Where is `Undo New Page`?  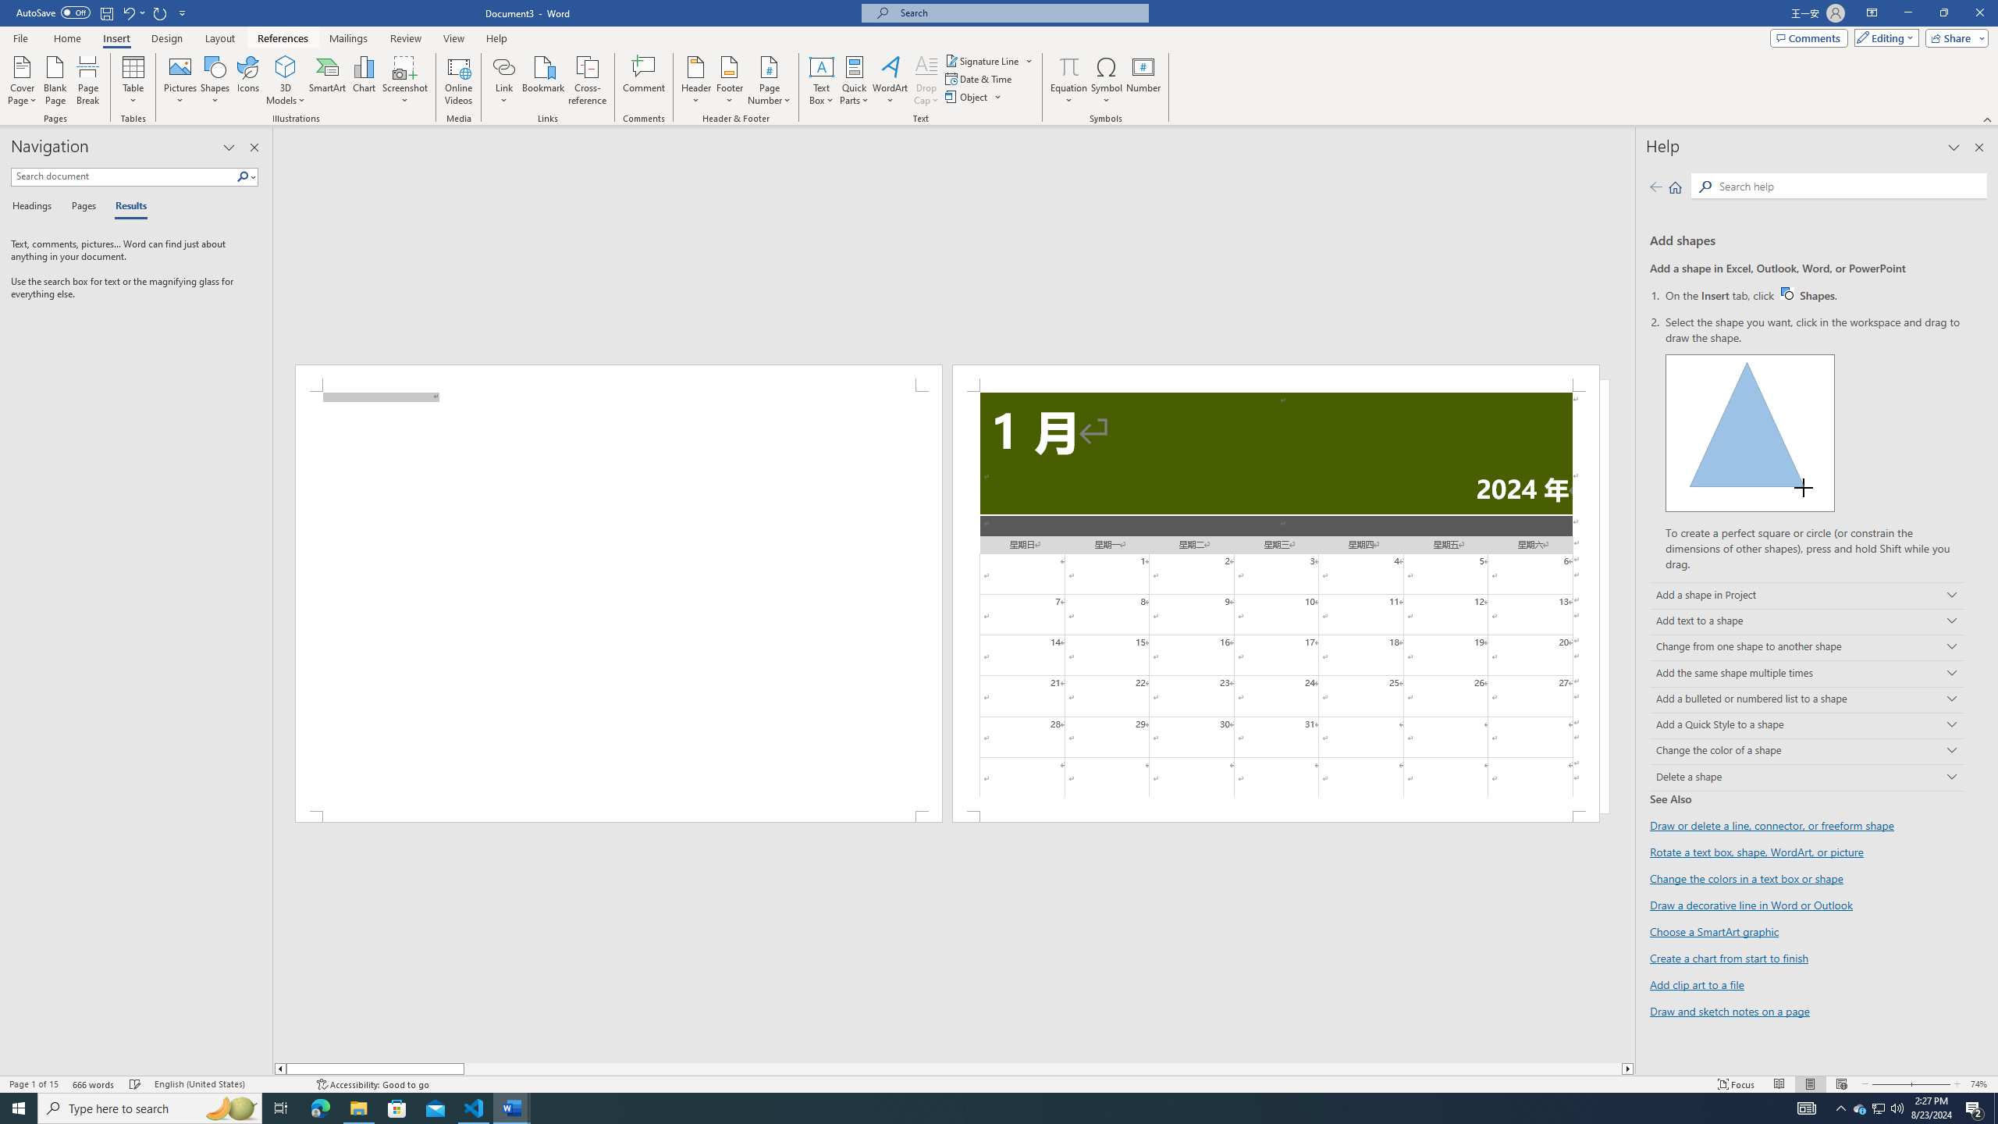
Undo New Page is located at coordinates (133, 12).